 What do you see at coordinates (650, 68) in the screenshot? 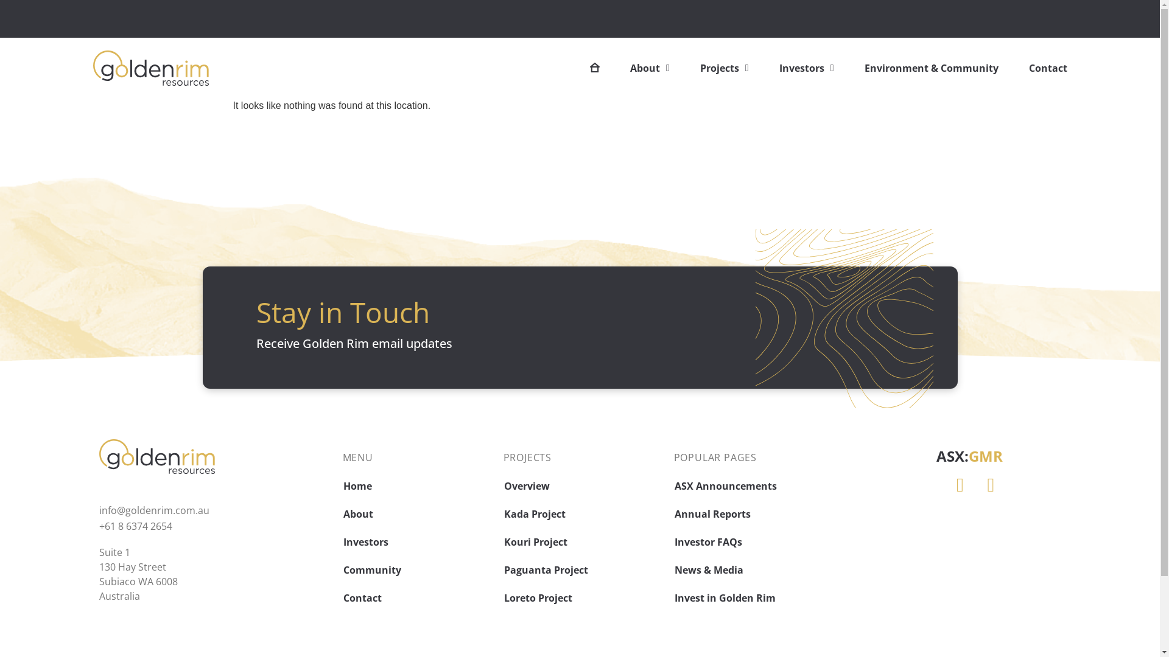
I see `About` at bounding box center [650, 68].